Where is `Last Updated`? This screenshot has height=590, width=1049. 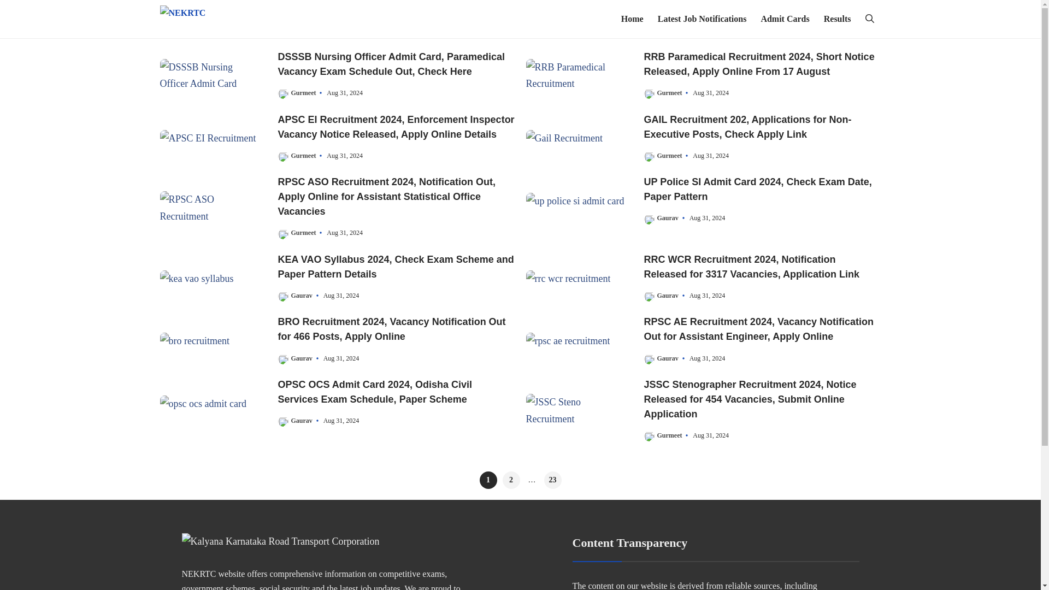
Last Updated is located at coordinates (705, 93).